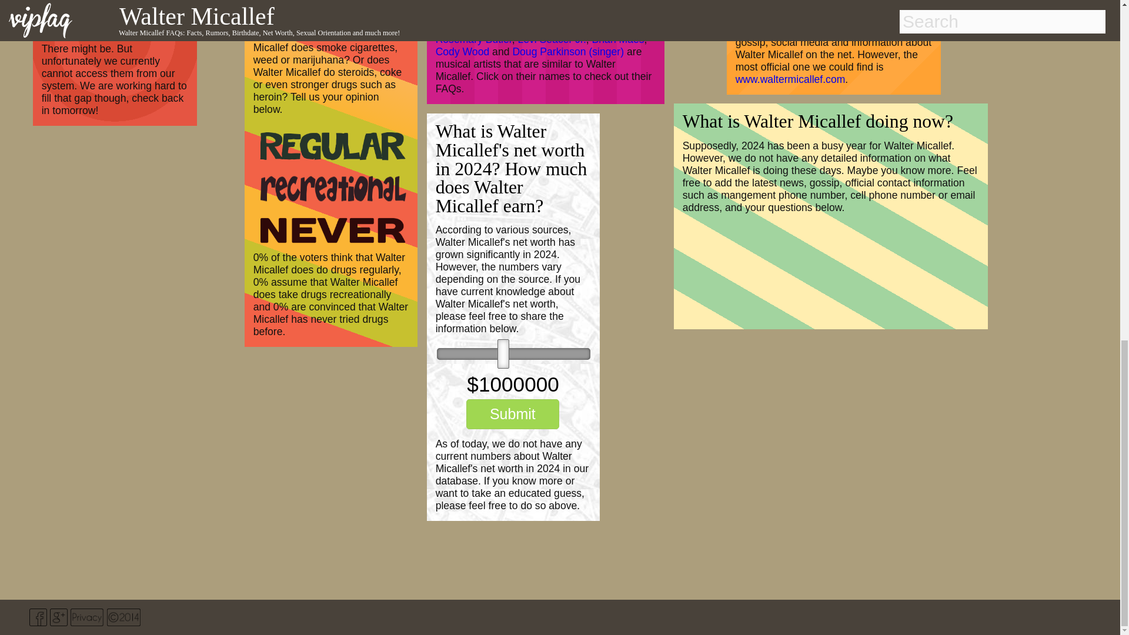  What do you see at coordinates (512, 414) in the screenshot?
I see `Submit` at bounding box center [512, 414].